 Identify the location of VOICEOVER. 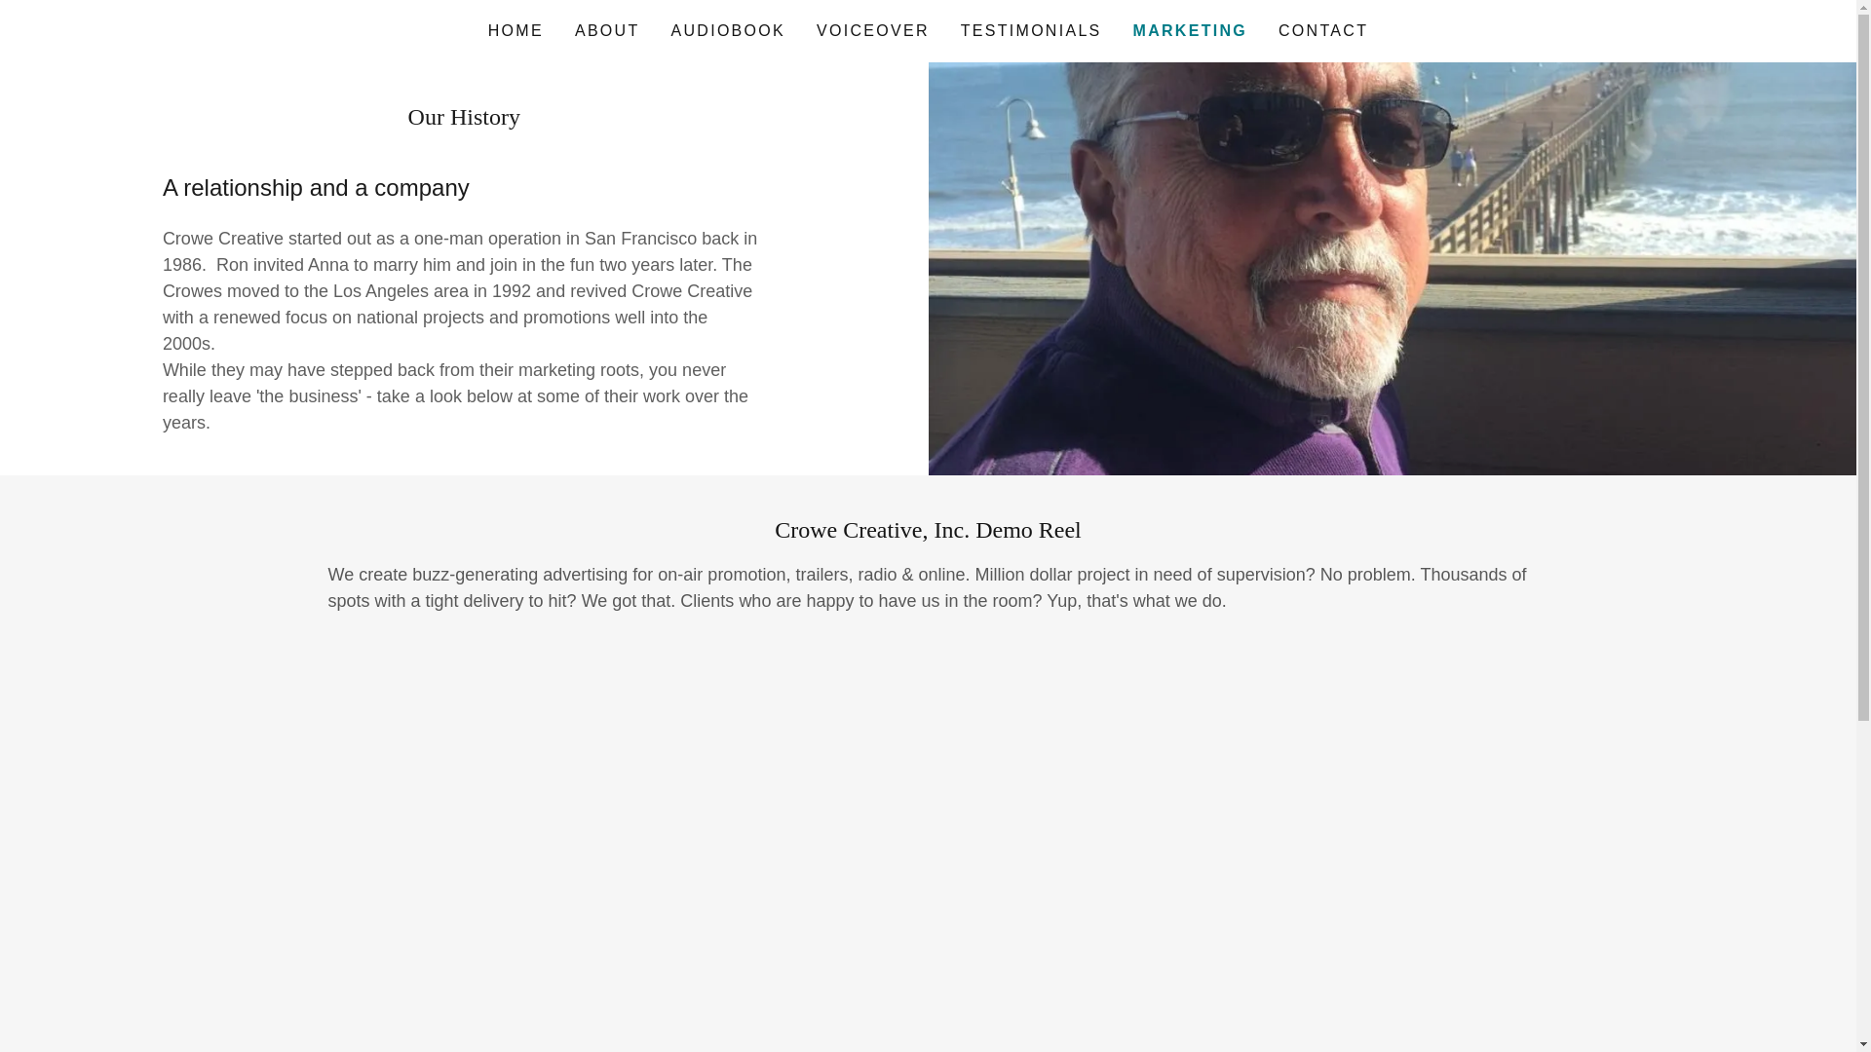
(873, 31).